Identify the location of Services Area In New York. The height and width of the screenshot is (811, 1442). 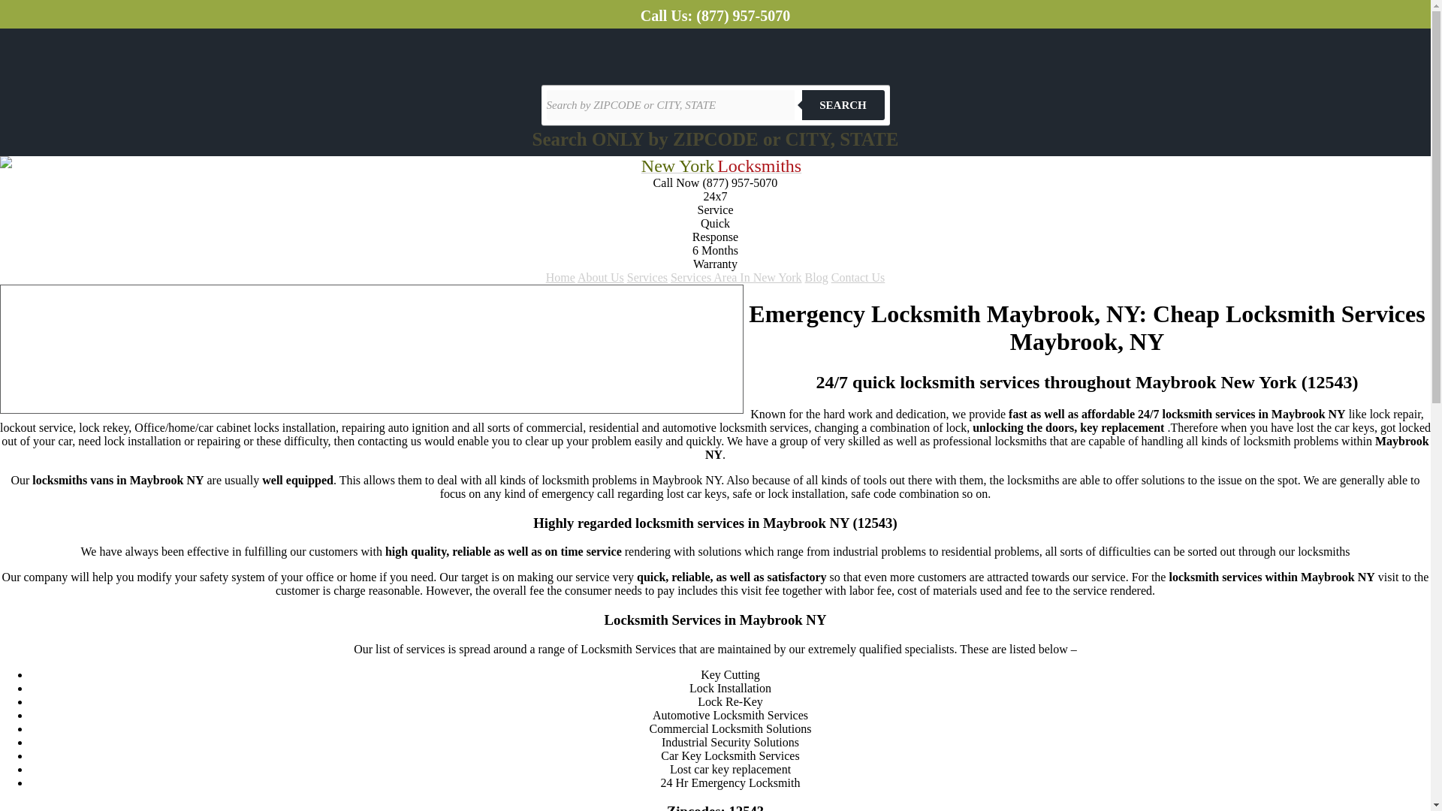
(736, 277).